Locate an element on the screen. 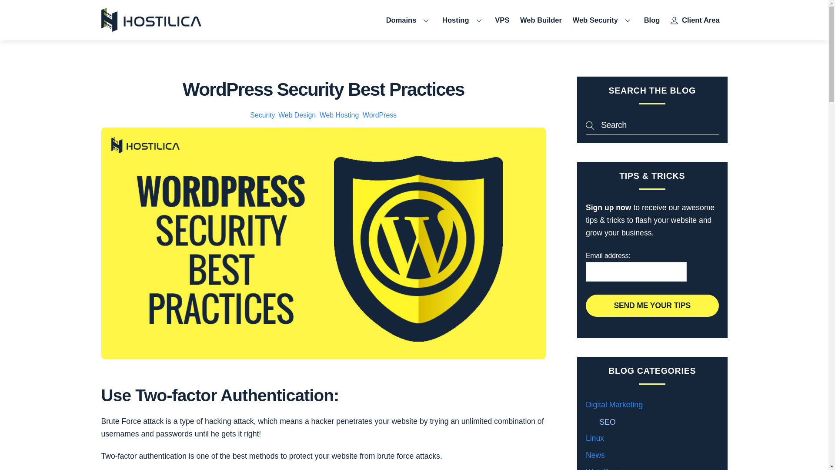 This screenshot has height=470, width=835. Search is located at coordinates (652, 124).